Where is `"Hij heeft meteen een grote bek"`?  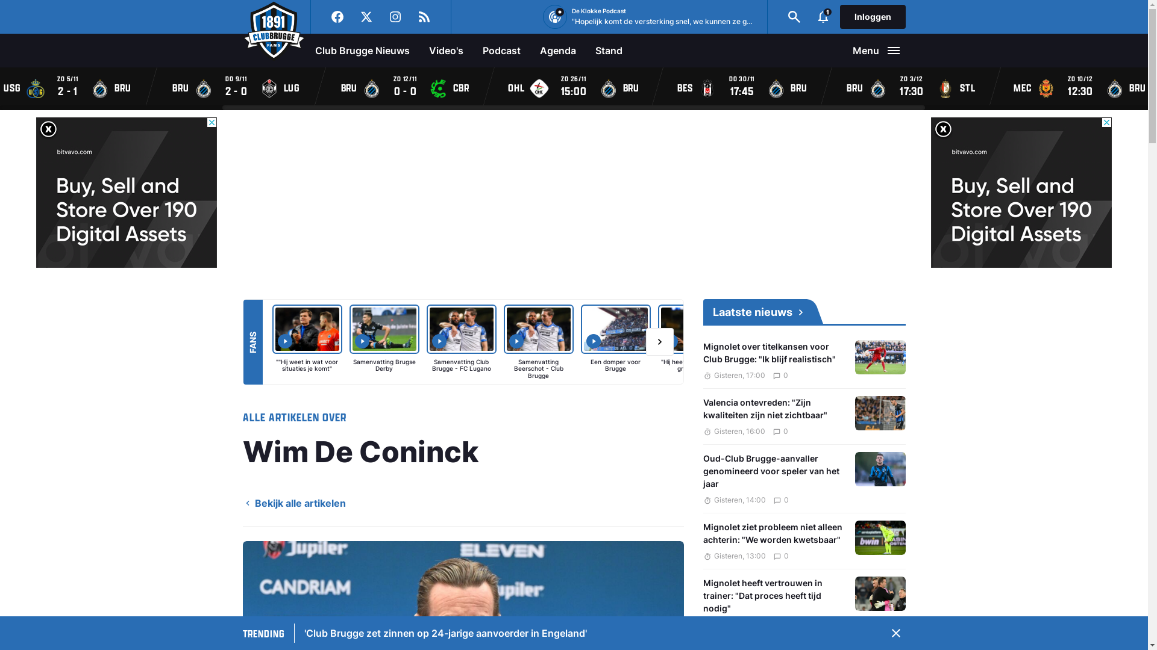
"Hij heeft meteen een grote bek" is located at coordinates (697, 342).